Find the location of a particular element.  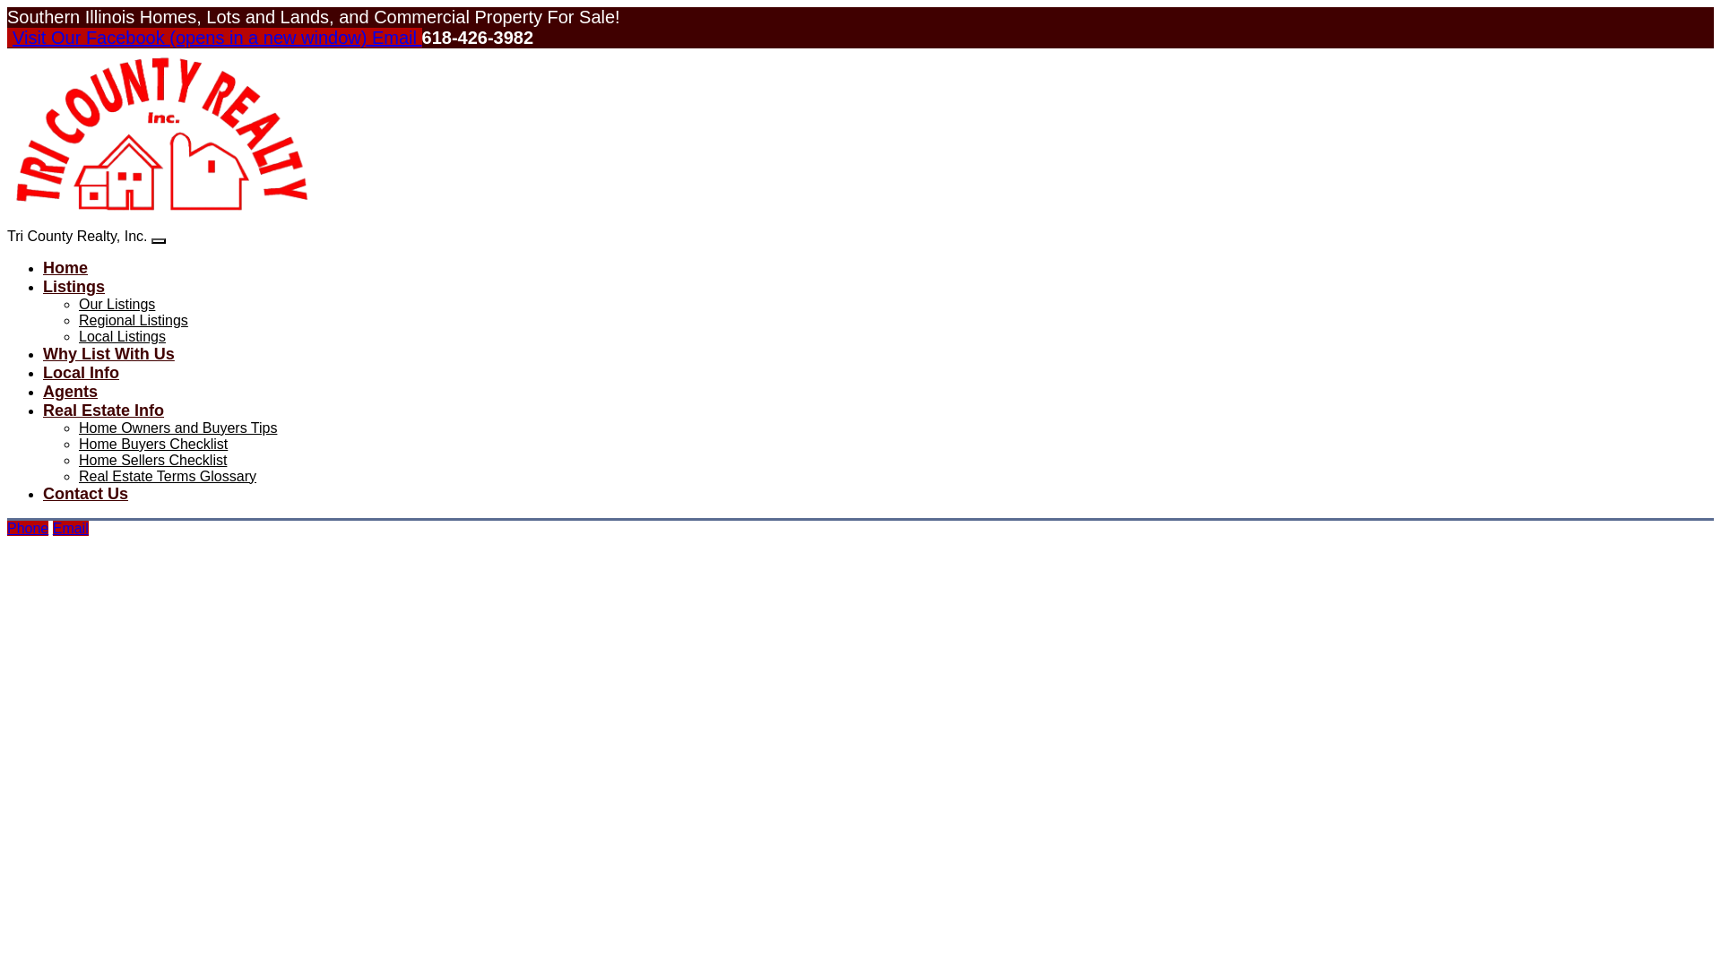

Listings is located at coordinates (74, 287).